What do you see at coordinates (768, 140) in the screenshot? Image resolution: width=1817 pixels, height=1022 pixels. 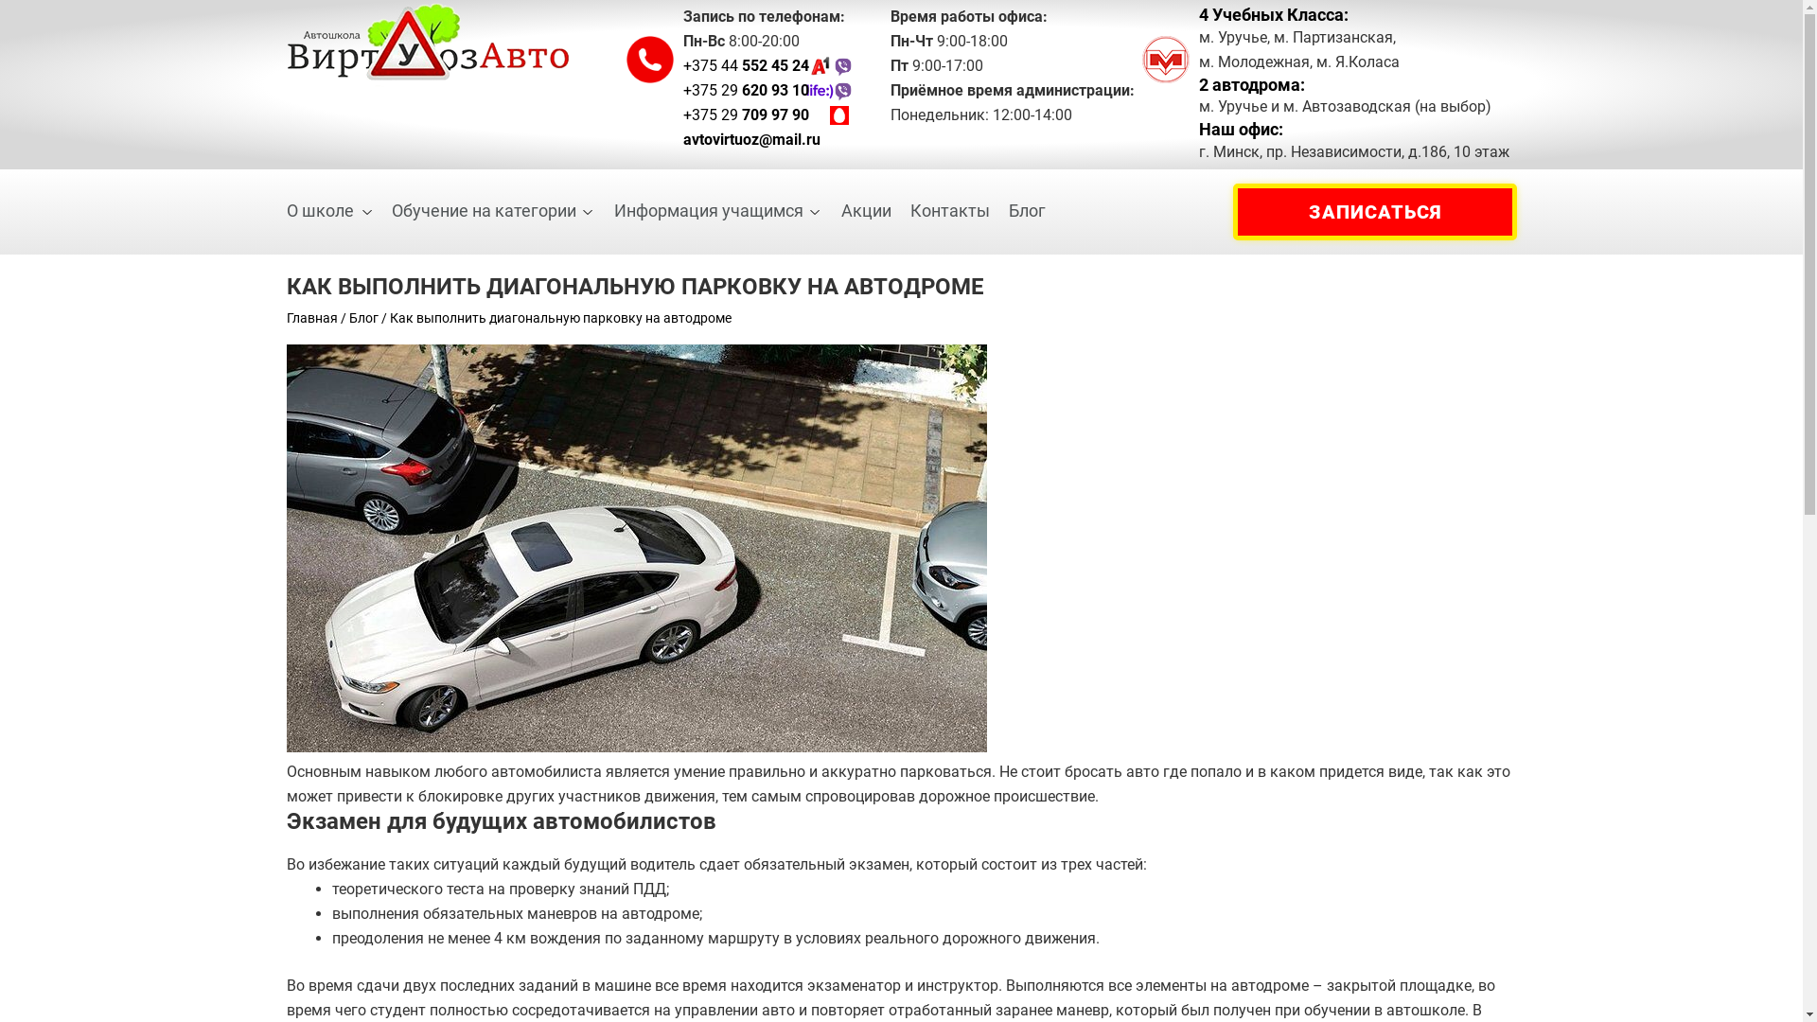 I see `avtovirtuoz@mail.ru` at bounding box center [768, 140].